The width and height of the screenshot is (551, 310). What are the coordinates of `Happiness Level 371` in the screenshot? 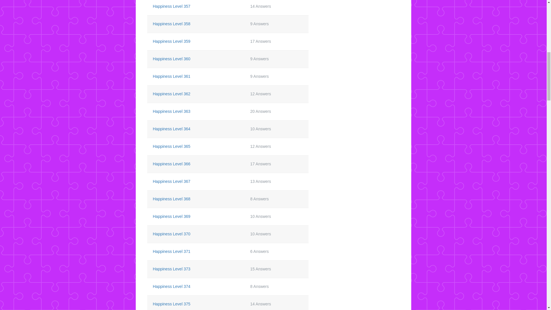 It's located at (171, 251).